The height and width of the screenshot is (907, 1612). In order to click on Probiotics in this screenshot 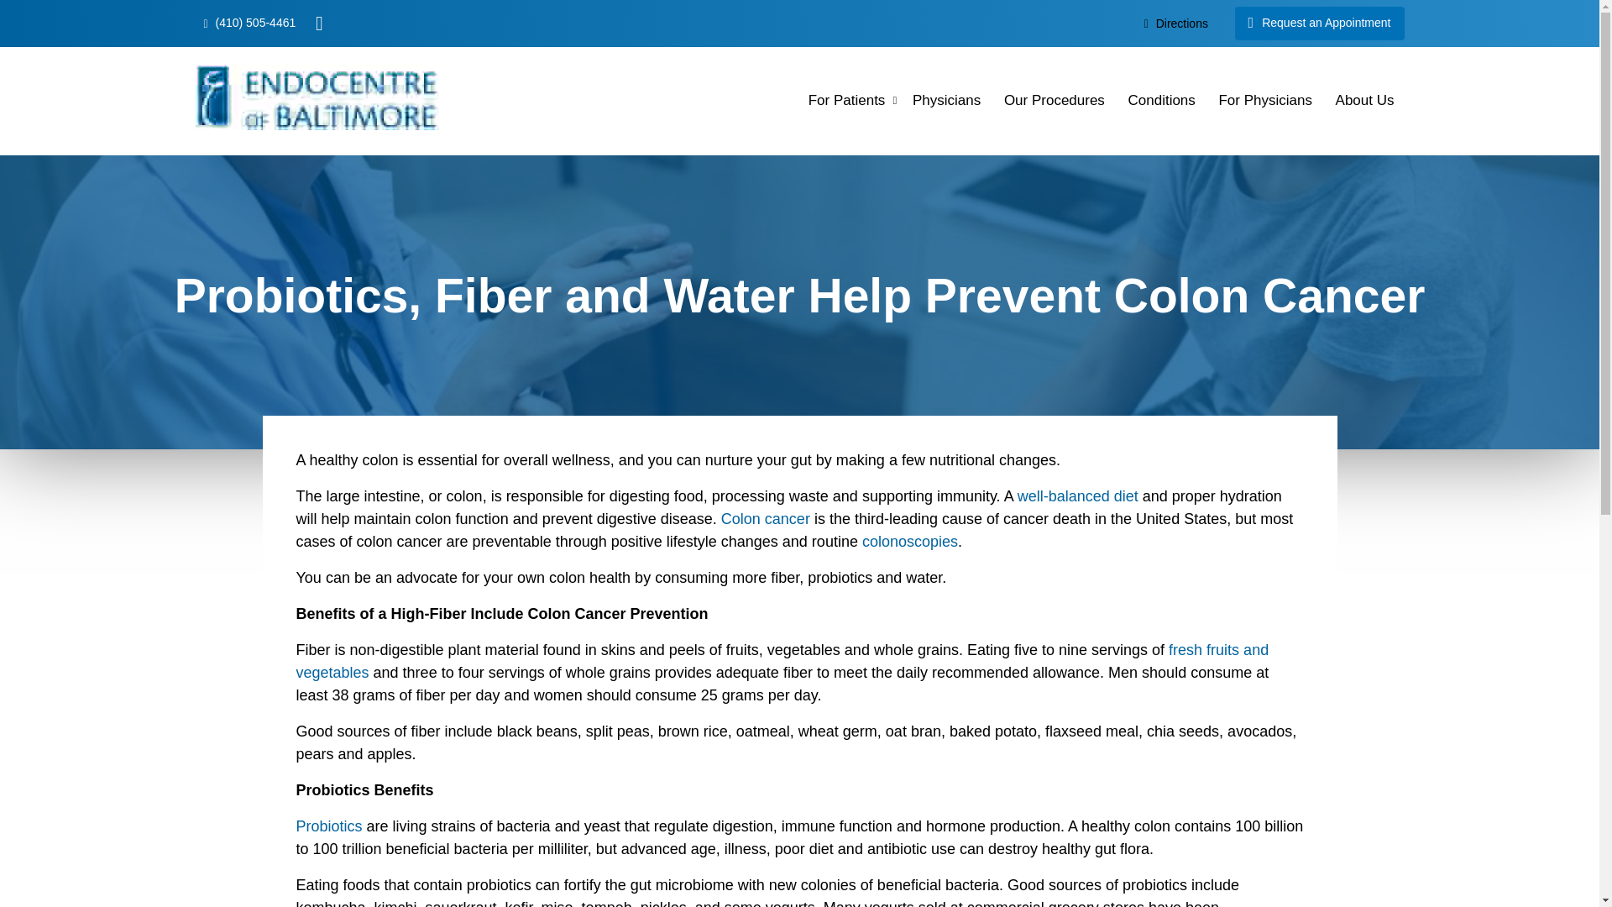, I will do `click(327, 826)`.